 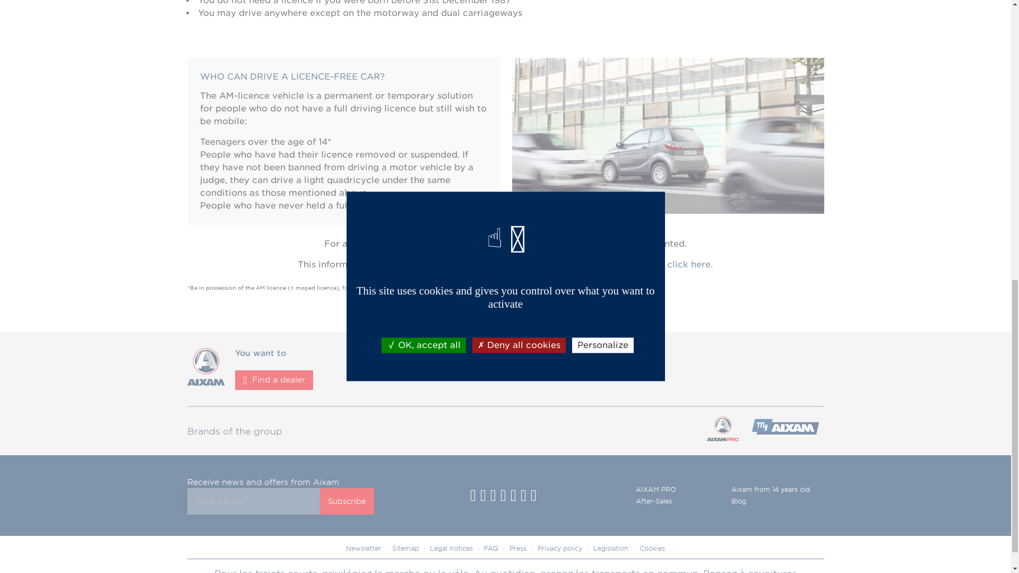 I want to click on Aixam PRO, so click(x=722, y=431).